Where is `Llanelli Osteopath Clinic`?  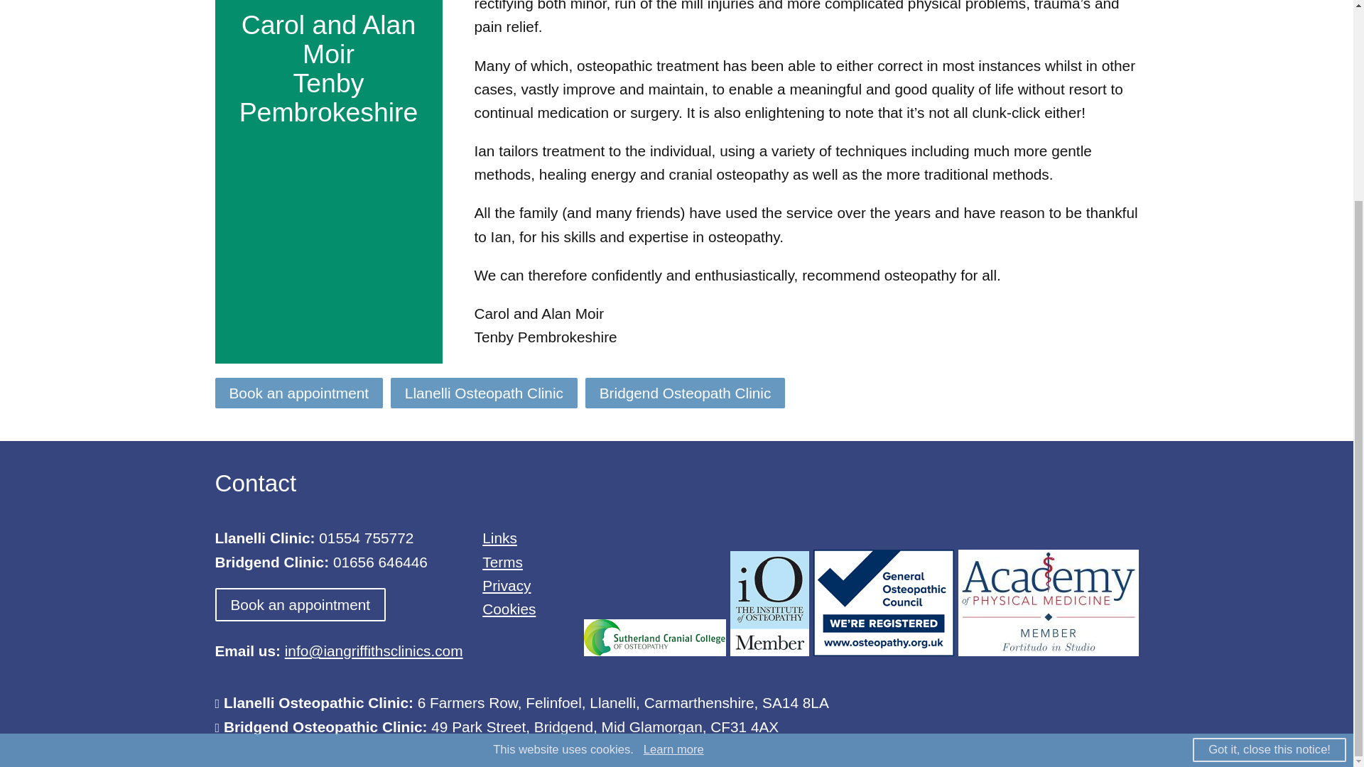
Llanelli Osteopath Clinic is located at coordinates (483, 393).